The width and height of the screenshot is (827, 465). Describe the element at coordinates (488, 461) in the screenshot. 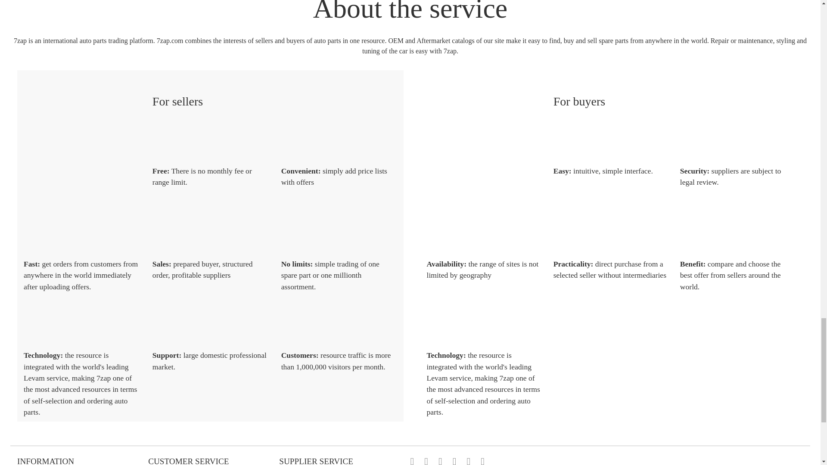

I see `Telegram` at that location.